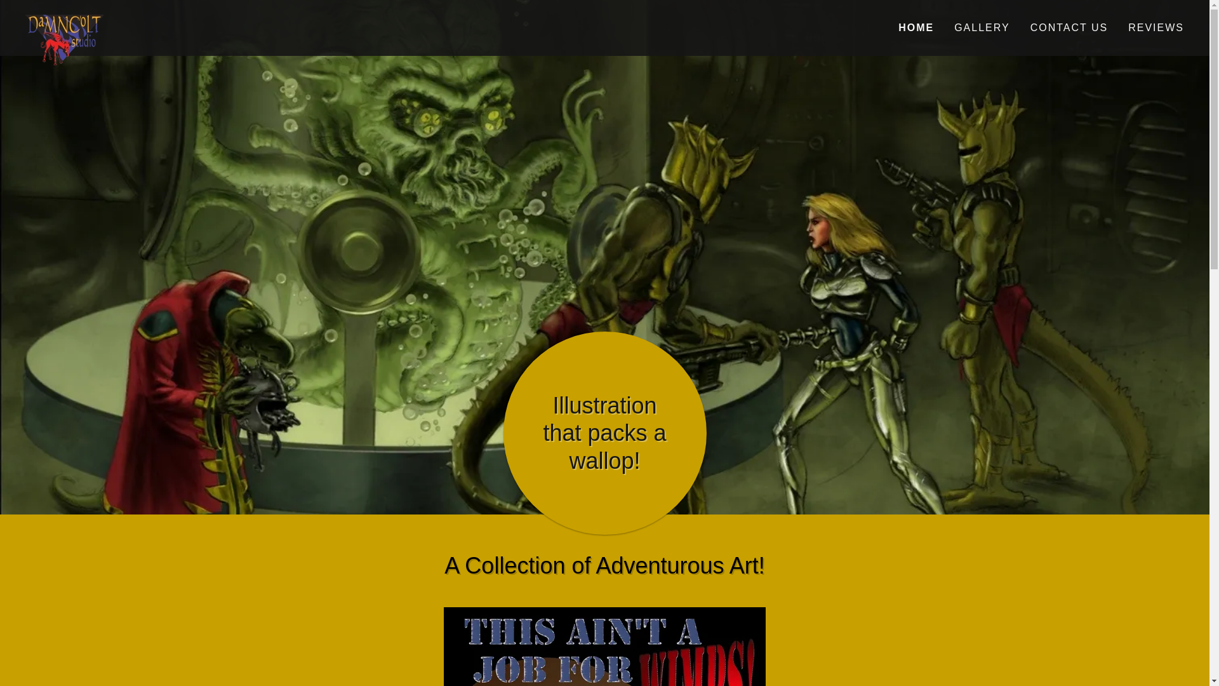 The image size is (1219, 686). I want to click on Damncolt Studio, so click(170, 20).